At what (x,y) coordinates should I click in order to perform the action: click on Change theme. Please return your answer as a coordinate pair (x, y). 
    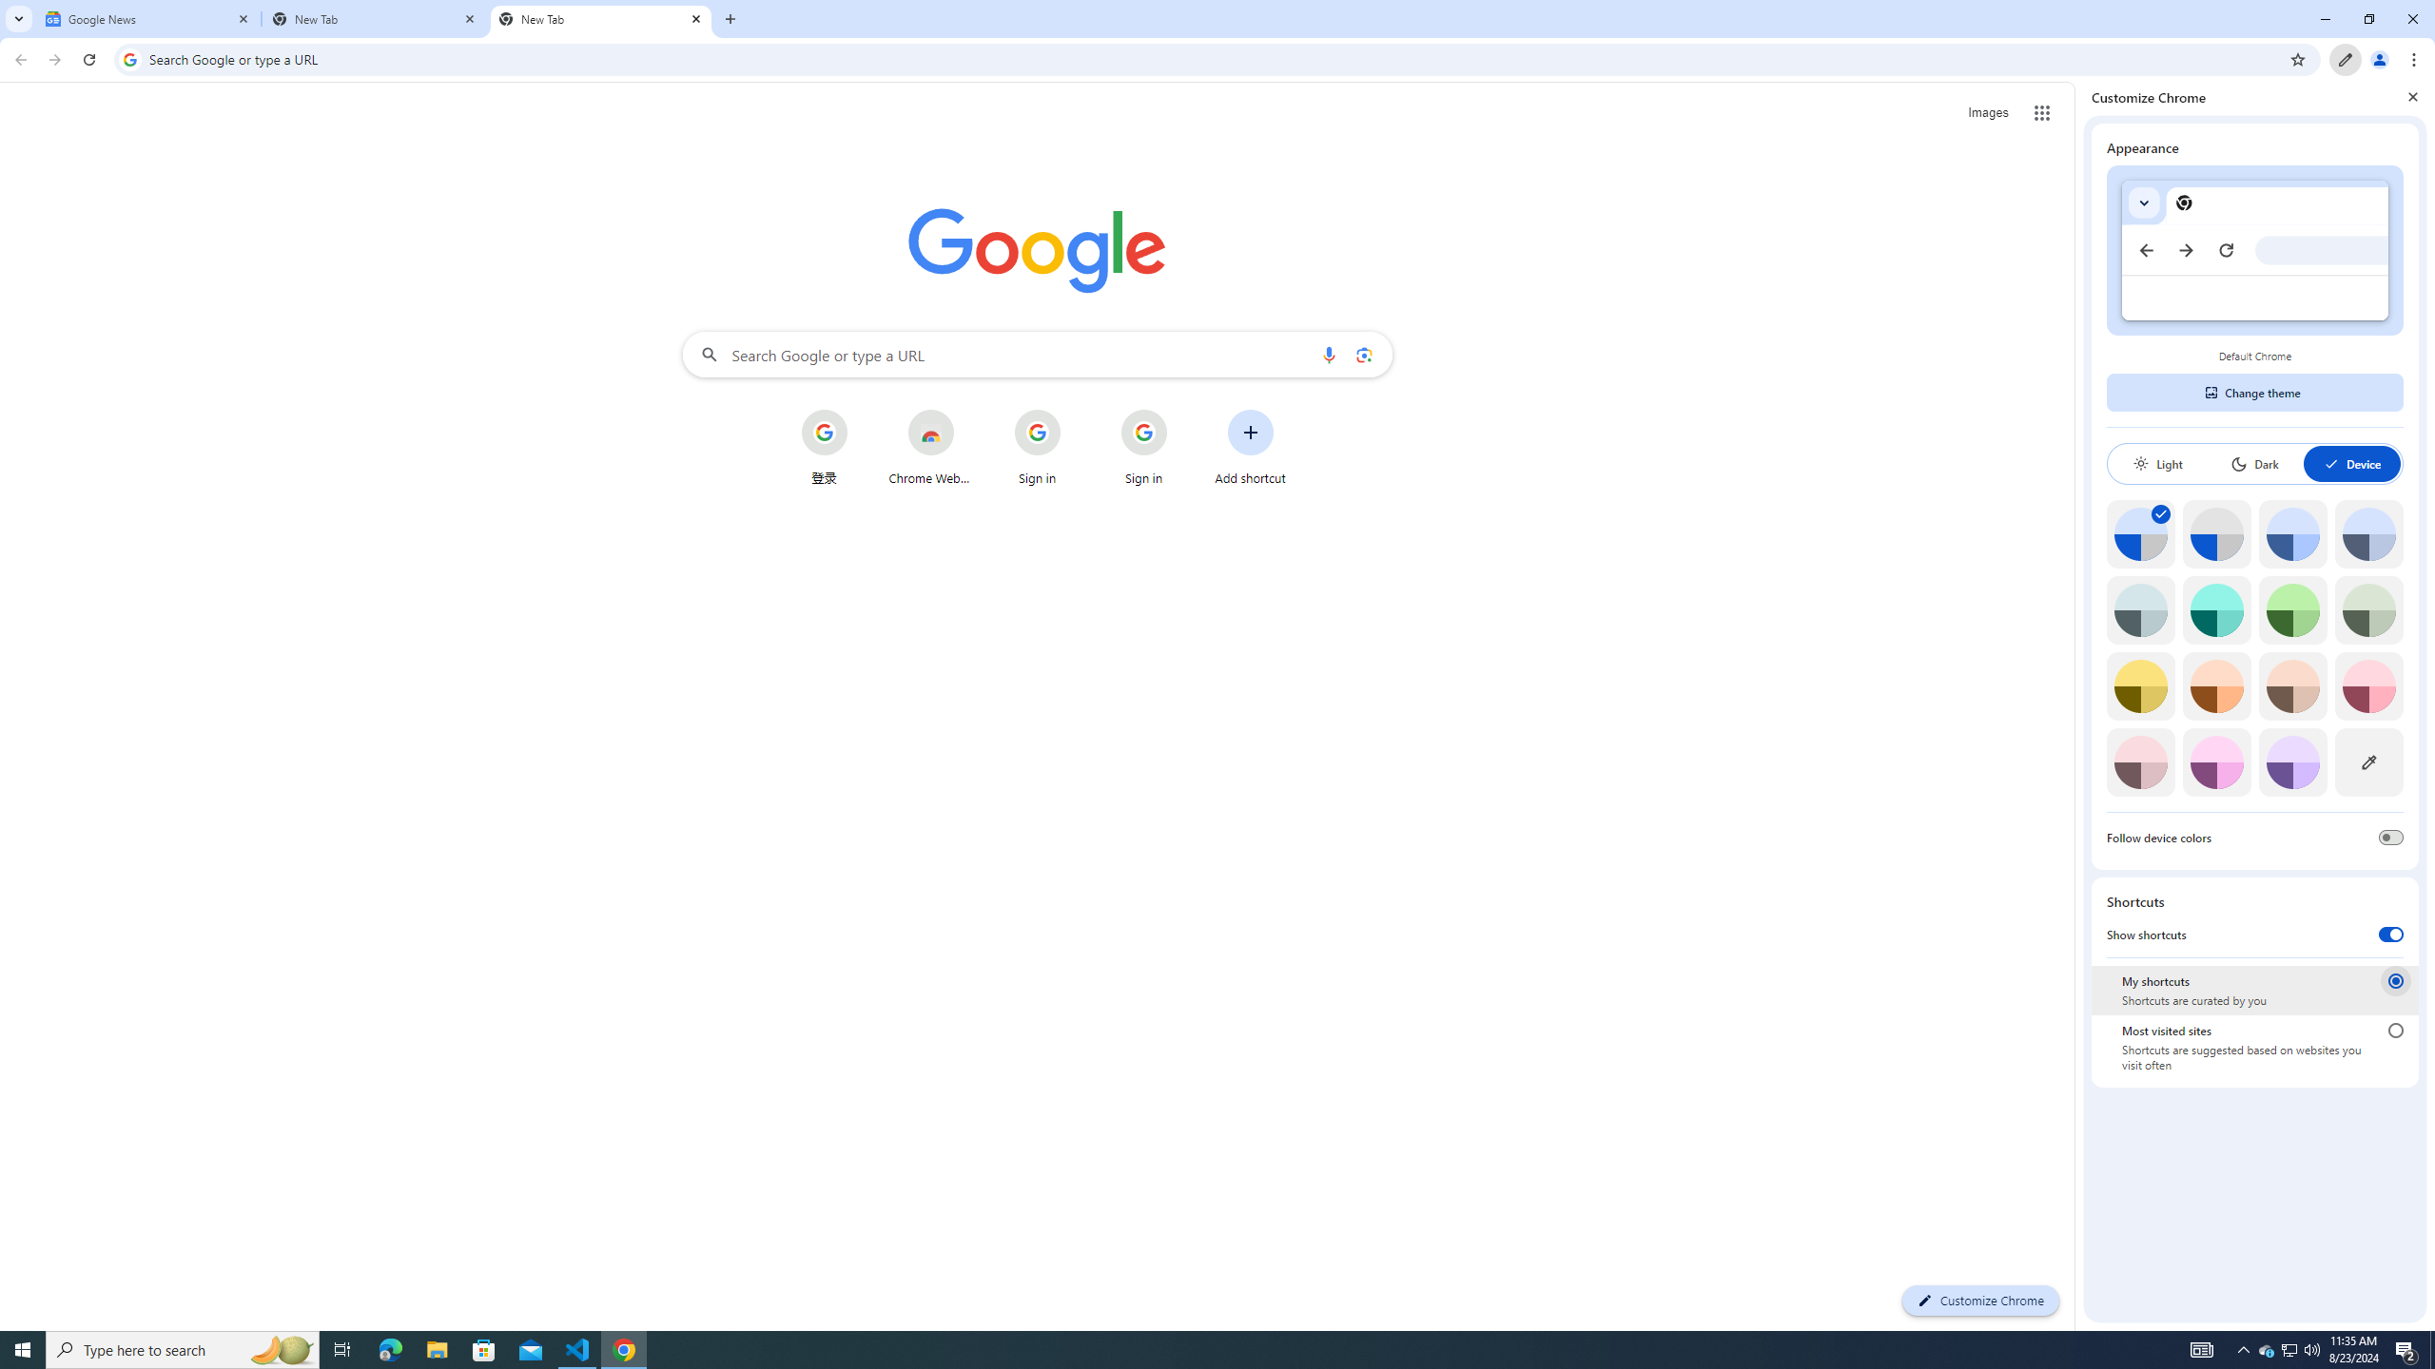
    Looking at the image, I should click on (2254, 393).